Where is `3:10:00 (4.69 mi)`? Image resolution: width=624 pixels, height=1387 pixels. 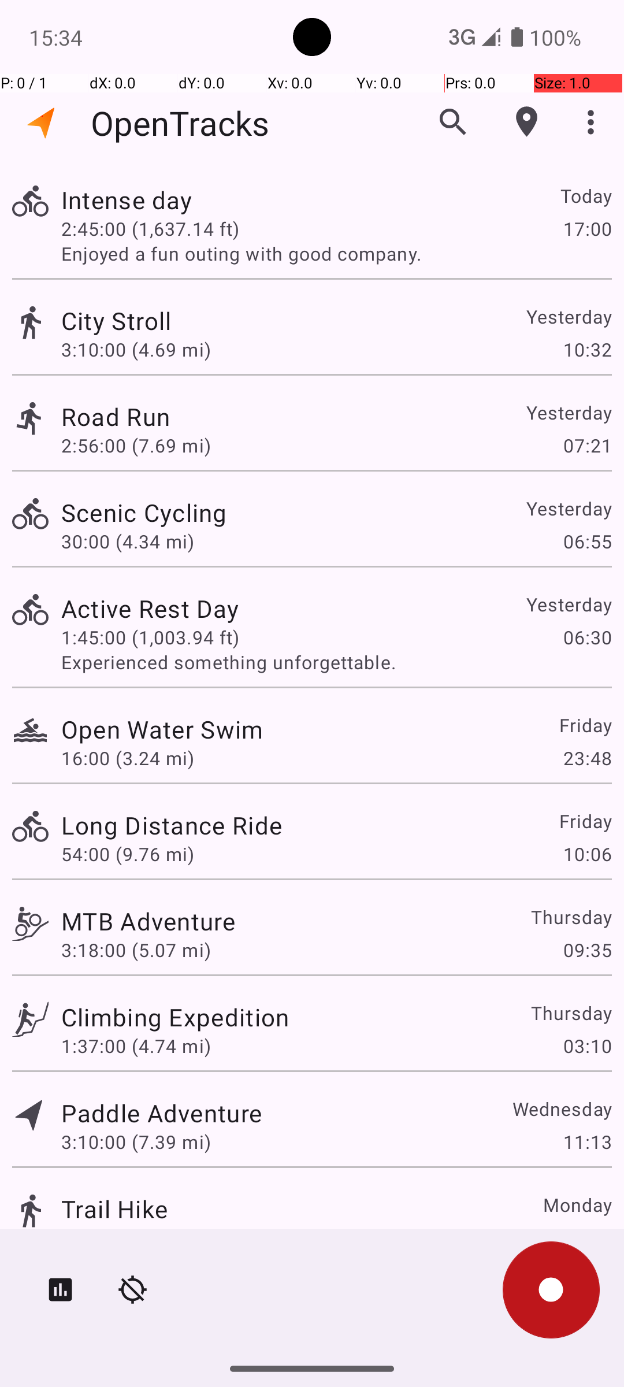 3:10:00 (4.69 mi) is located at coordinates (136, 349).